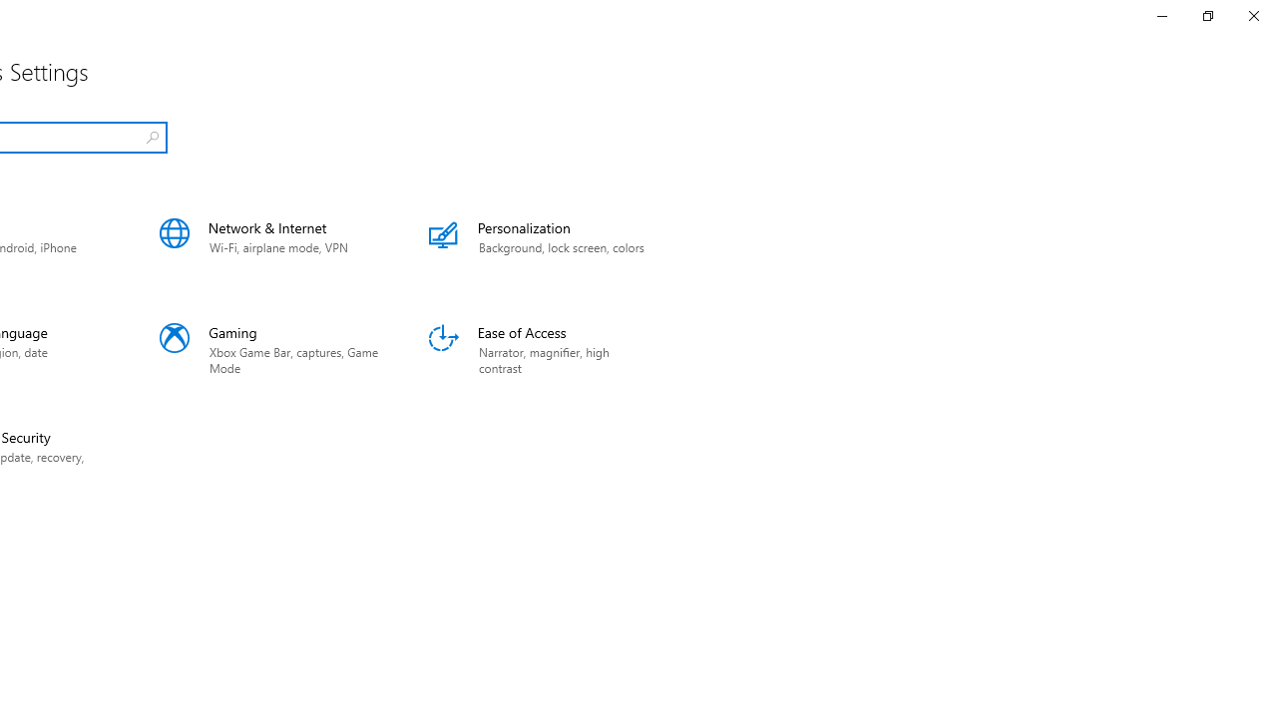 This screenshot has width=1277, height=718. What do you see at coordinates (1207, 16) in the screenshot?
I see `Restore Settings` at bounding box center [1207, 16].